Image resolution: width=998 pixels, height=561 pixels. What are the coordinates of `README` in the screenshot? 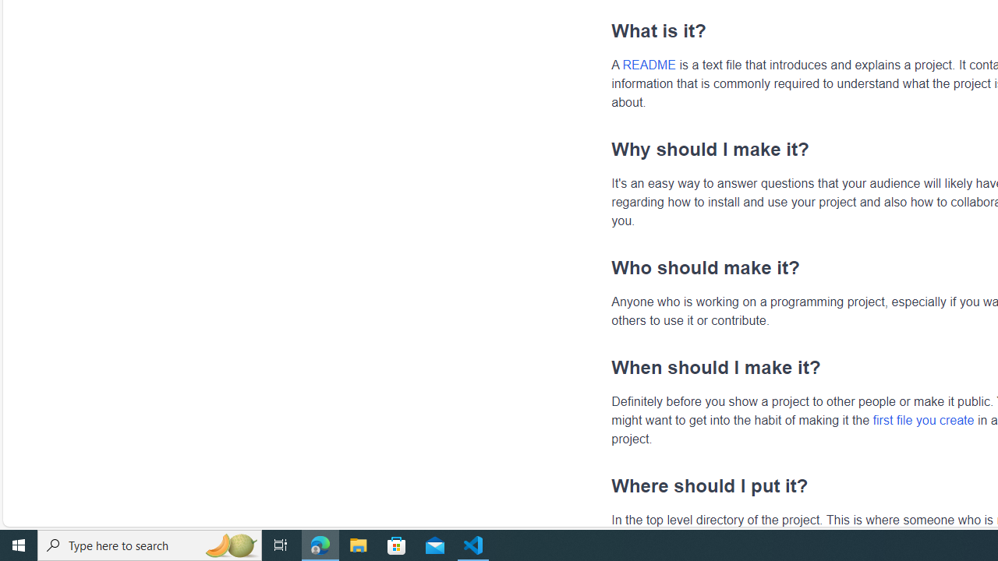 It's located at (649, 65).